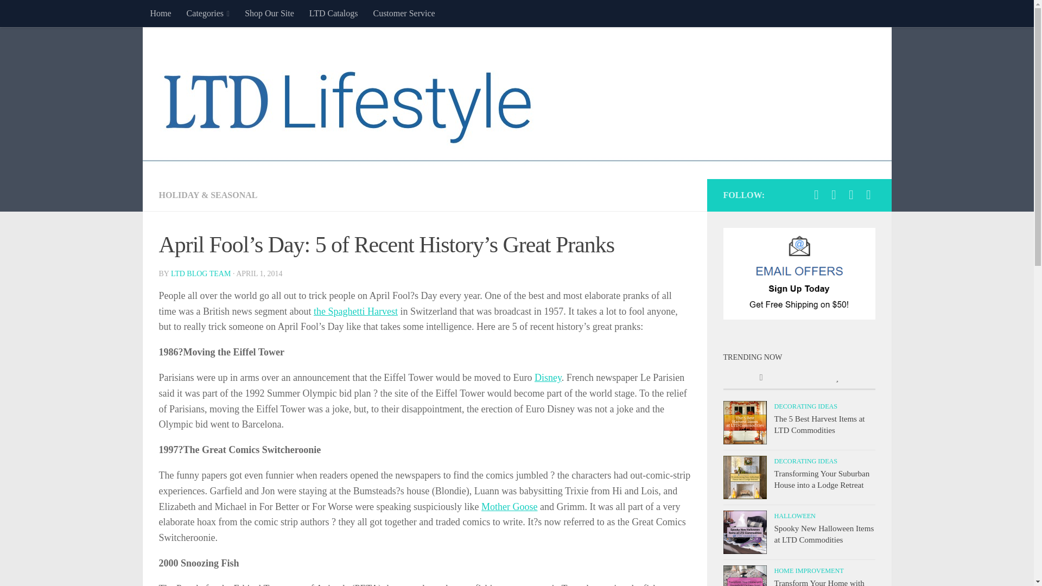  What do you see at coordinates (200, 273) in the screenshot?
I see `Posts by LTD Blog Team` at bounding box center [200, 273].